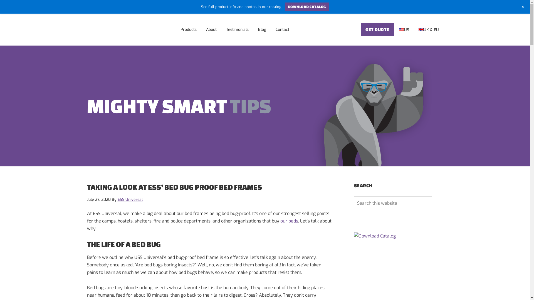 Image resolution: width=534 pixels, height=300 pixels. What do you see at coordinates (404, 29) in the screenshot?
I see `US` at bounding box center [404, 29].